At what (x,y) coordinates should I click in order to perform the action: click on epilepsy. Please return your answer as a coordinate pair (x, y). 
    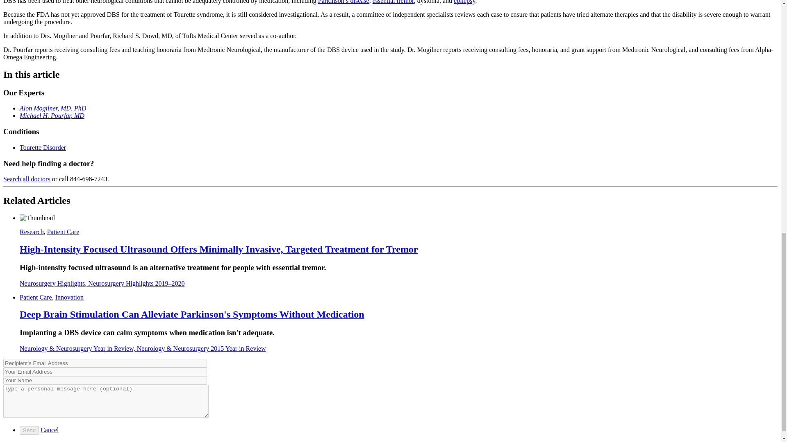
    Looking at the image, I should click on (464, 2).